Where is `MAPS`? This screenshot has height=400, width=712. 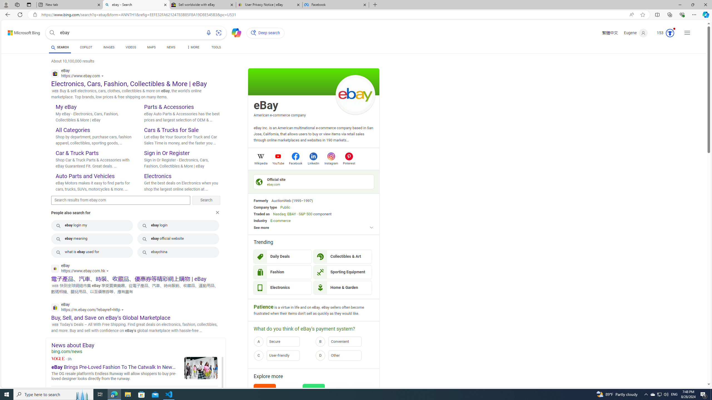 MAPS is located at coordinates (152, 47).